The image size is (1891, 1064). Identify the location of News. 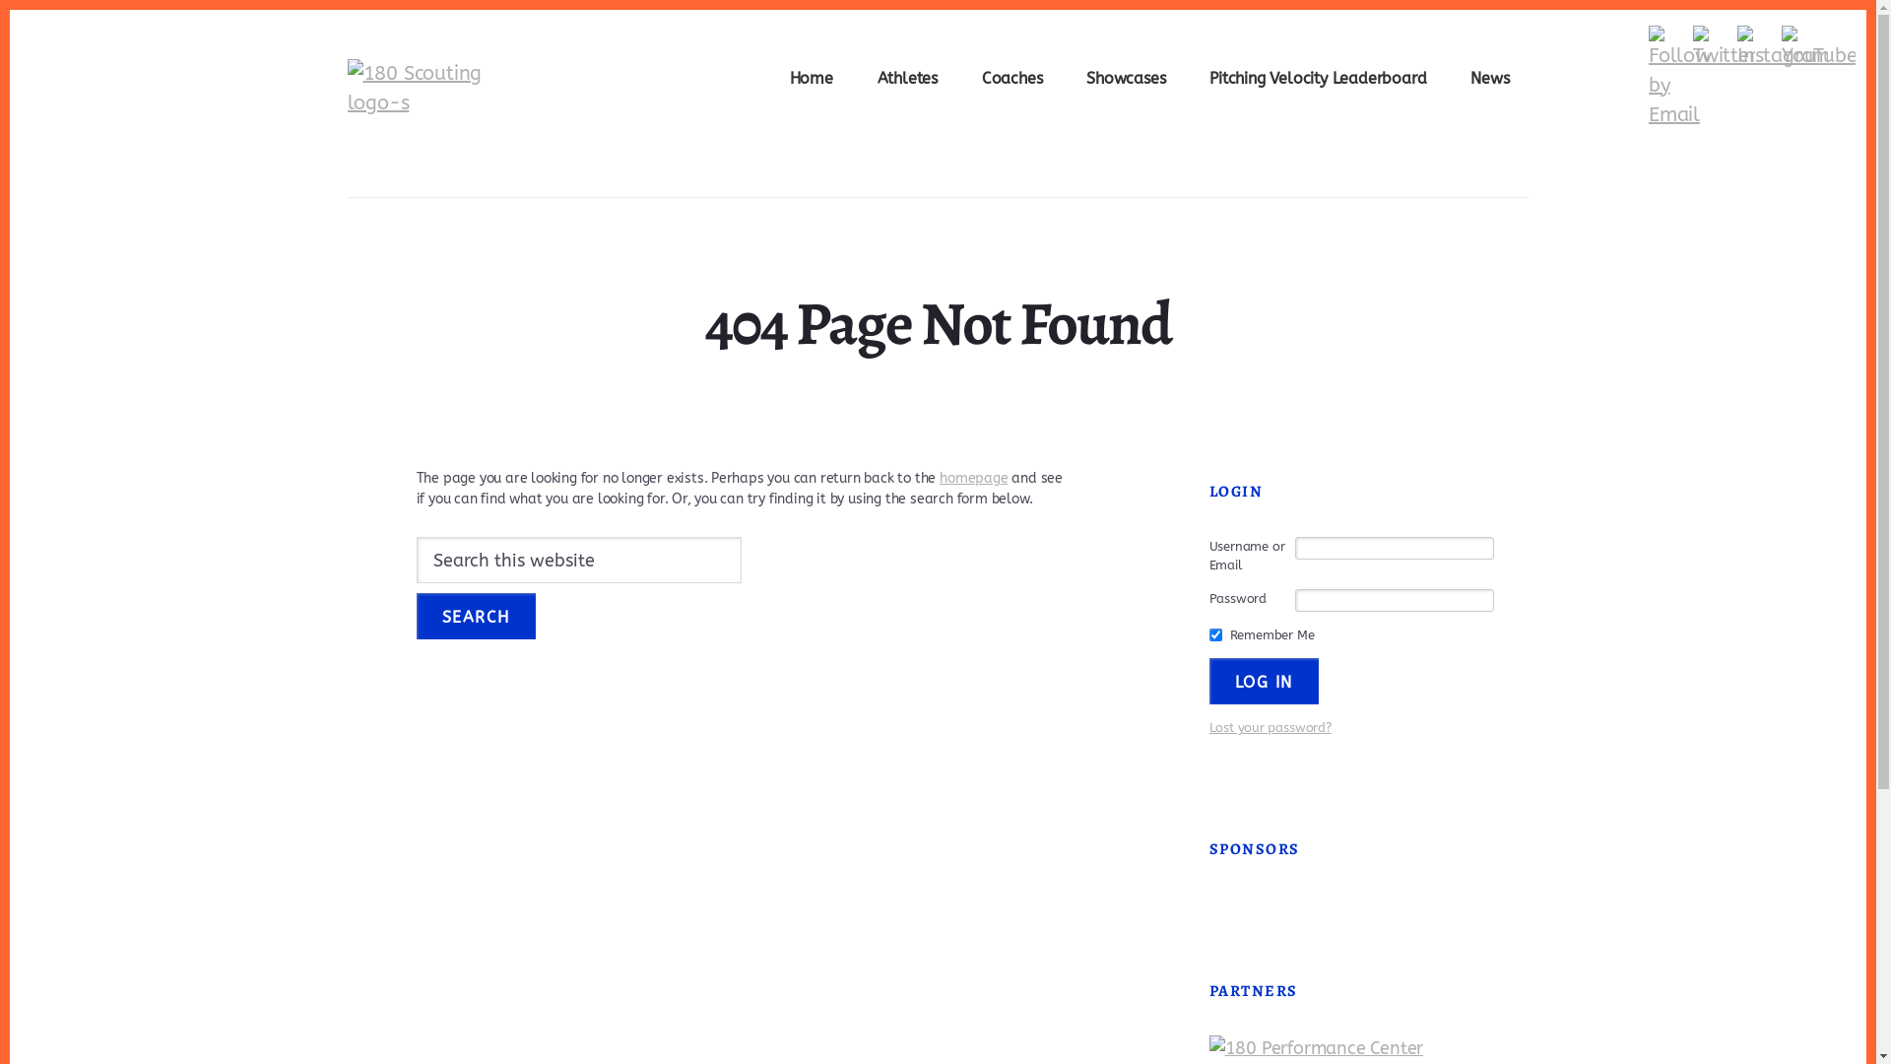
(1489, 81).